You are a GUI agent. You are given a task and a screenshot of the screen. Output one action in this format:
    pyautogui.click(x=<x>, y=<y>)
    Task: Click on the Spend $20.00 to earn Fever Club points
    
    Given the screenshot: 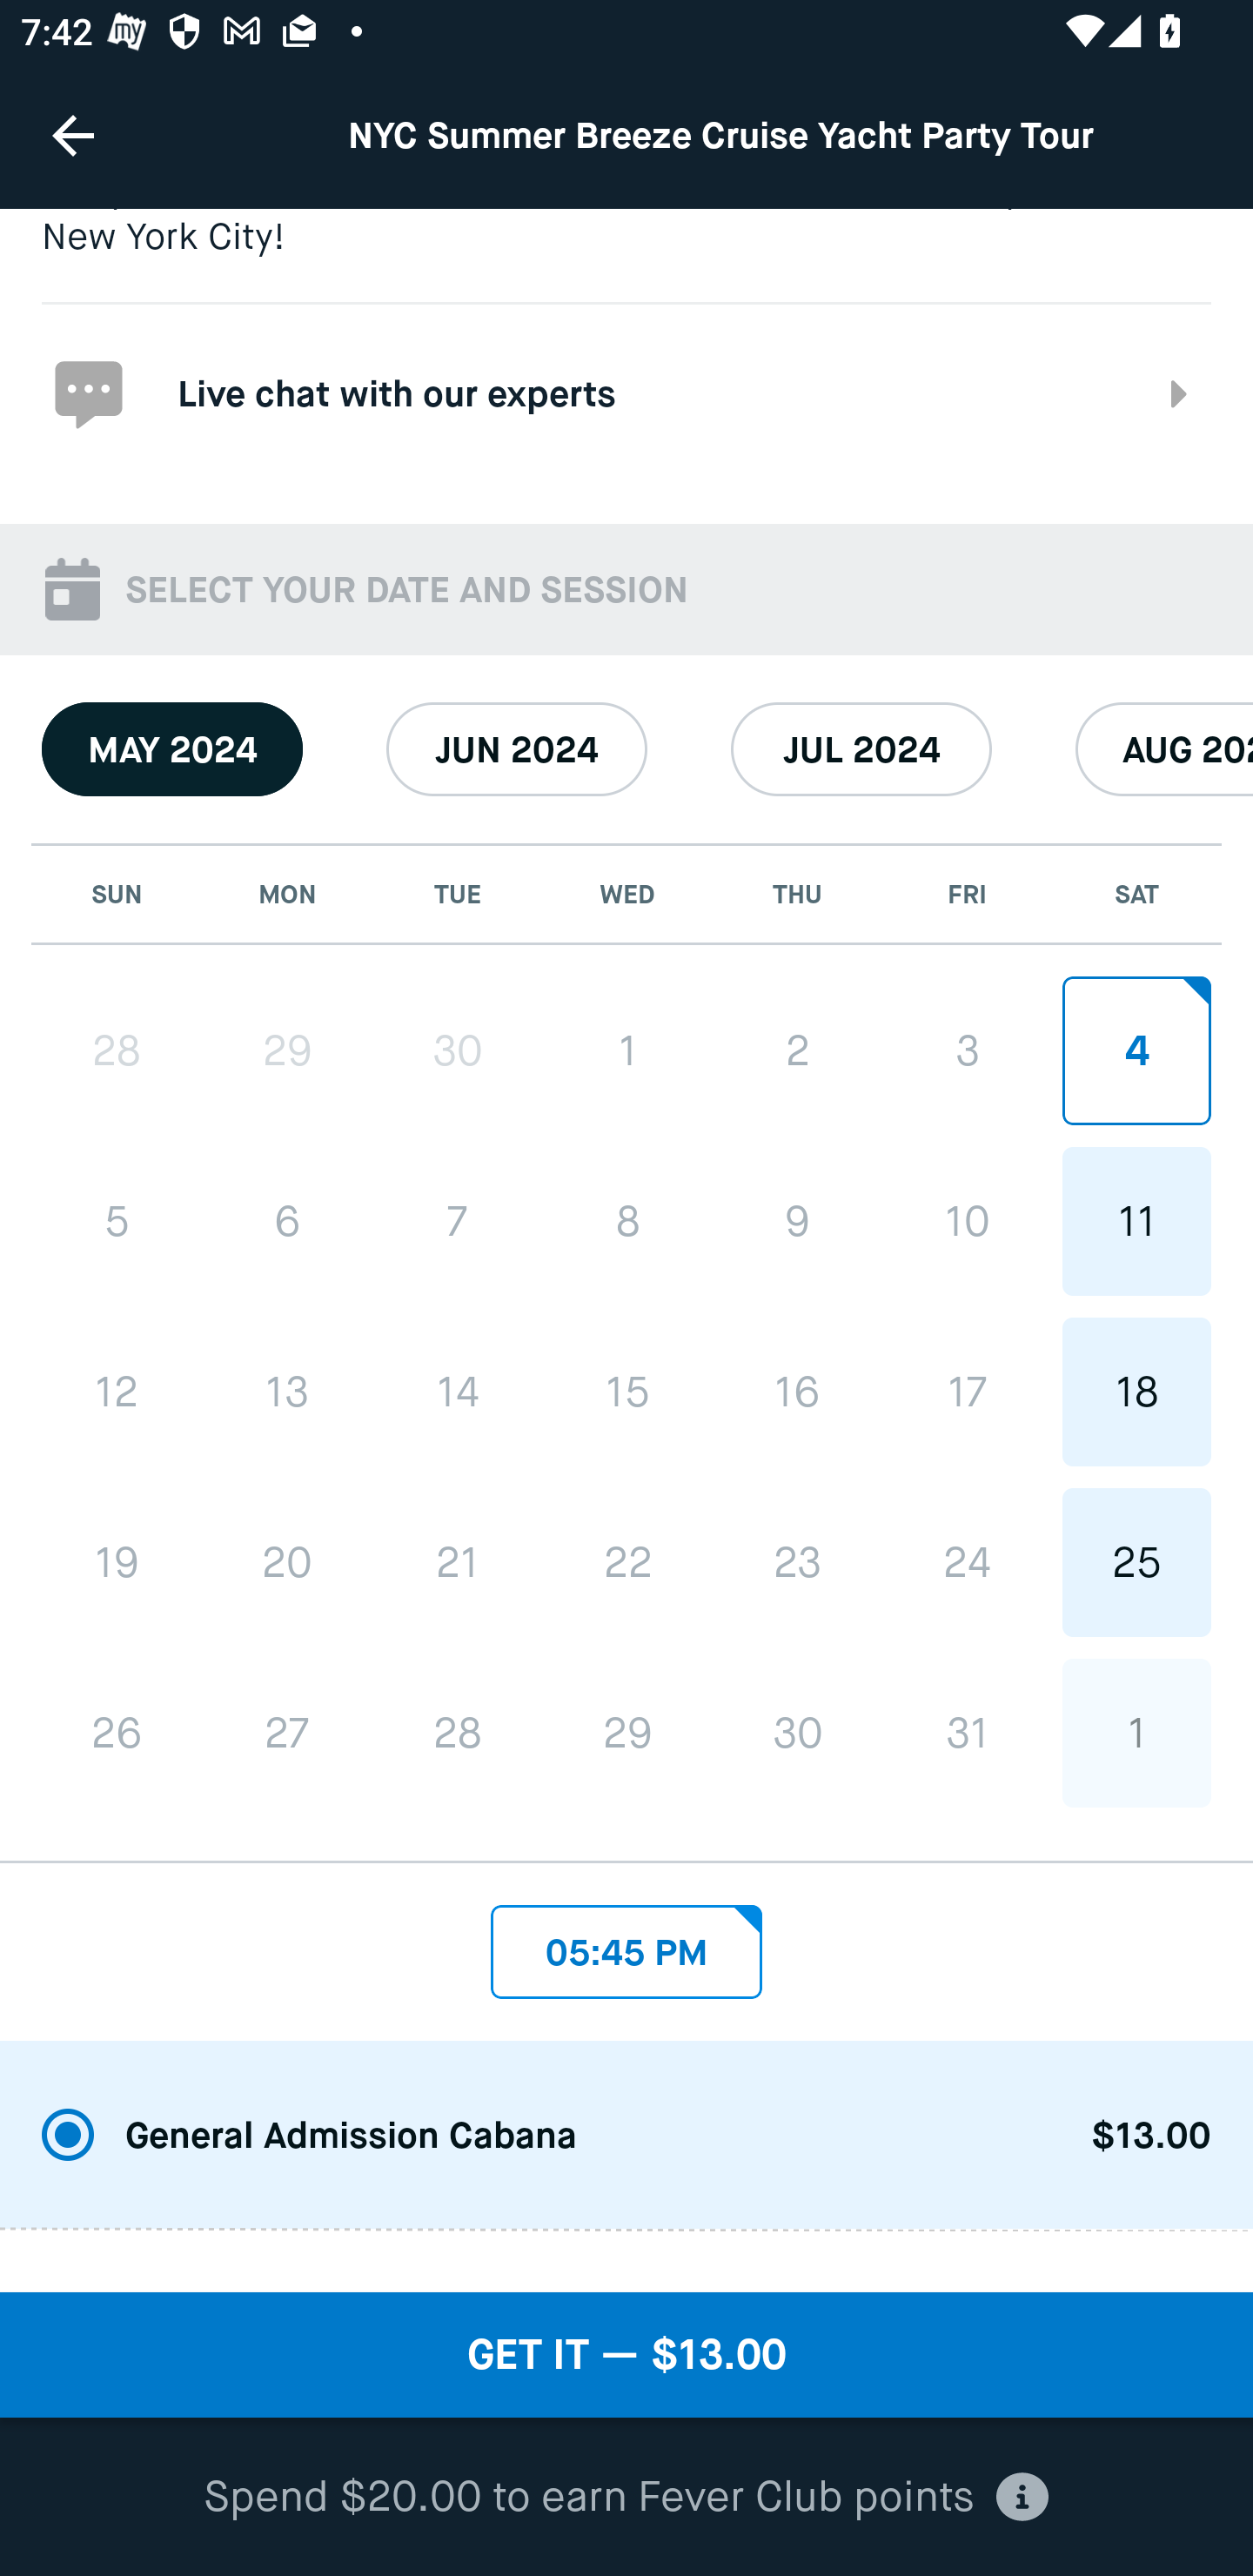 What is the action you would take?
    pyautogui.click(x=626, y=2498)
    